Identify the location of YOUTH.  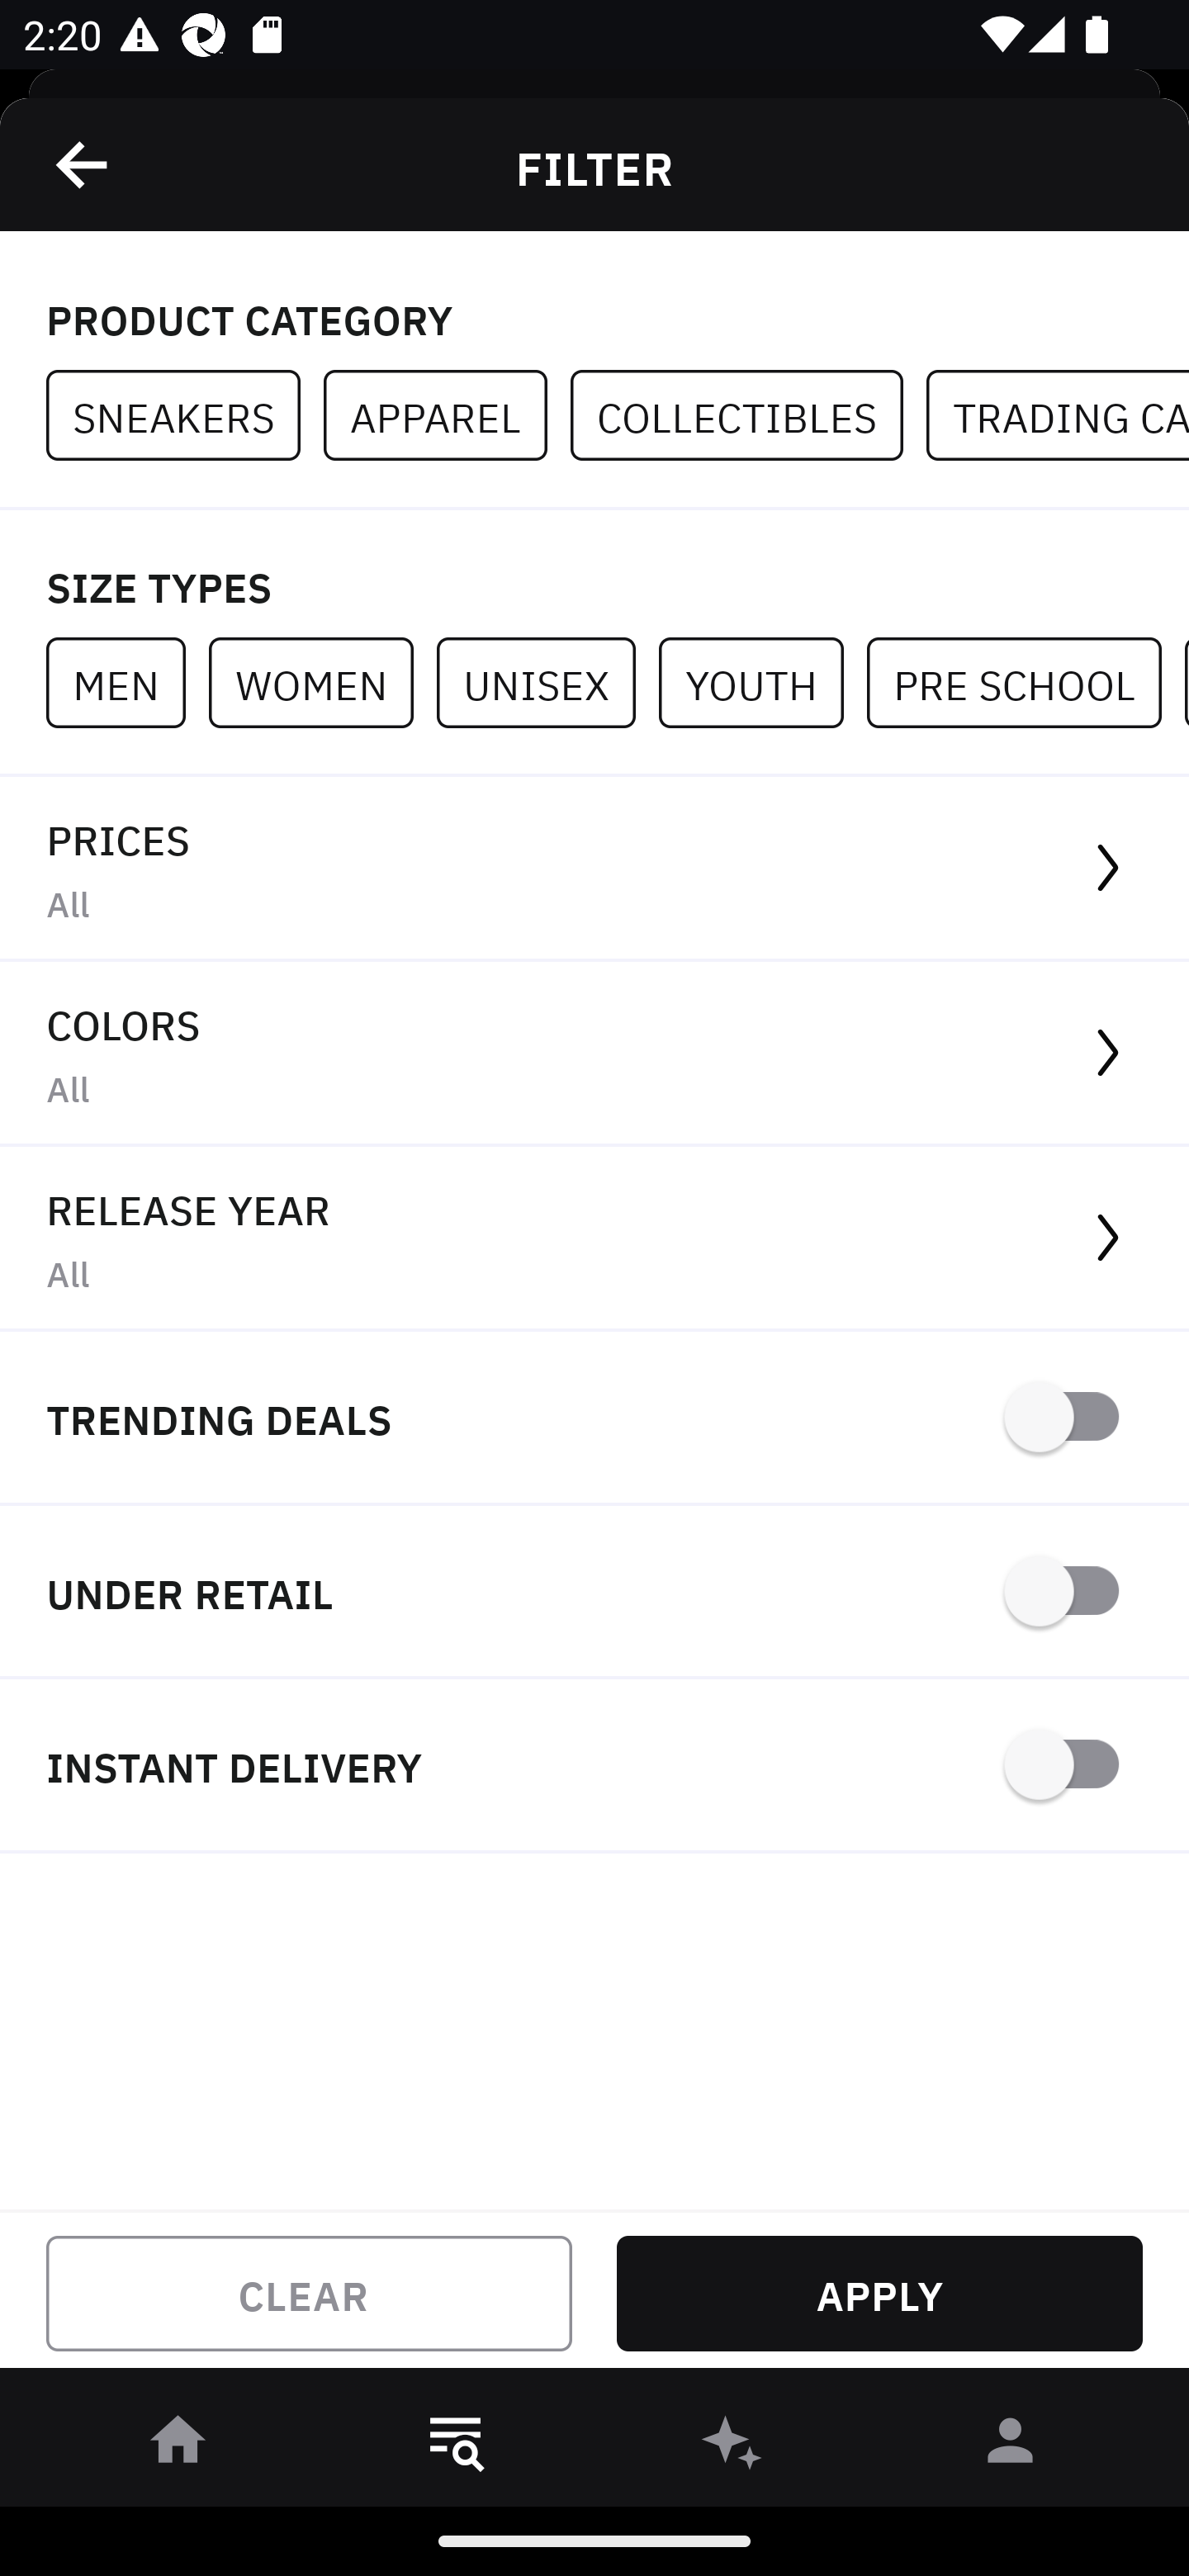
(762, 682).